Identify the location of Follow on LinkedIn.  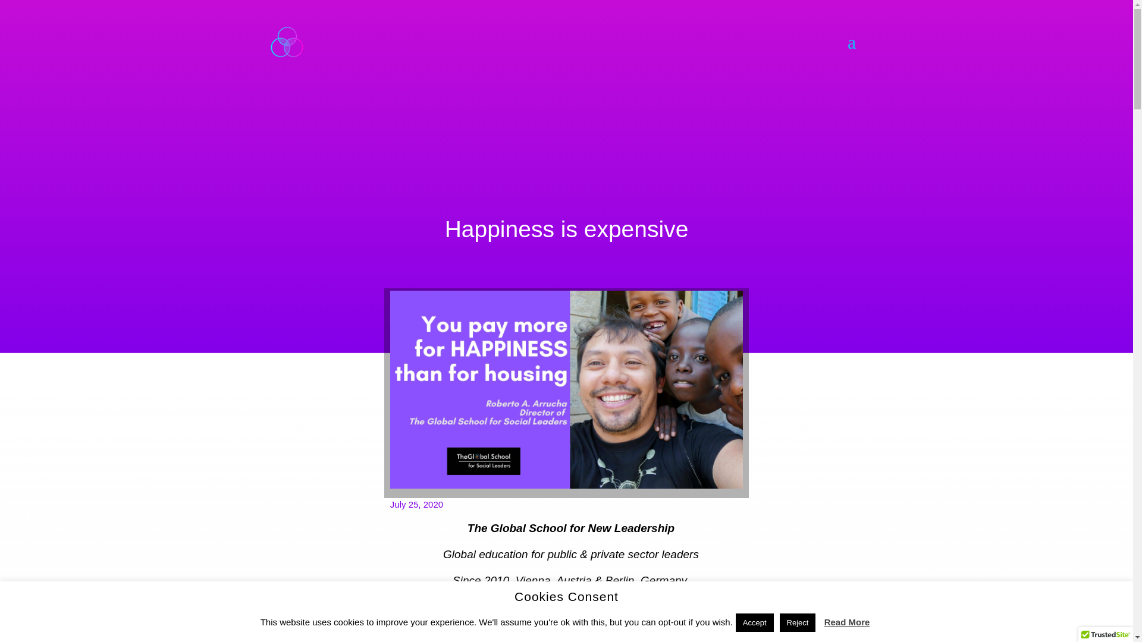
(602, 638).